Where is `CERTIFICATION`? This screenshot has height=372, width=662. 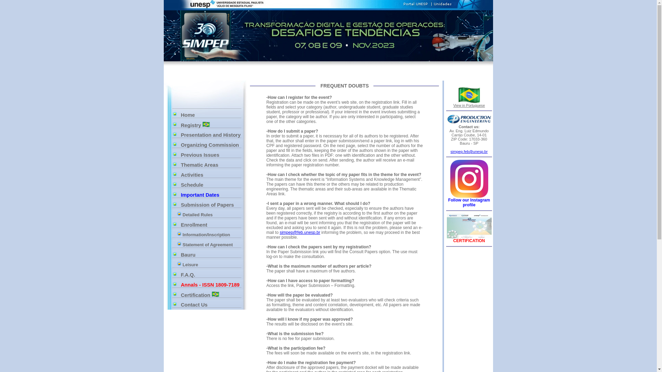
CERTIFICATION is located at coordinates (469, 241).